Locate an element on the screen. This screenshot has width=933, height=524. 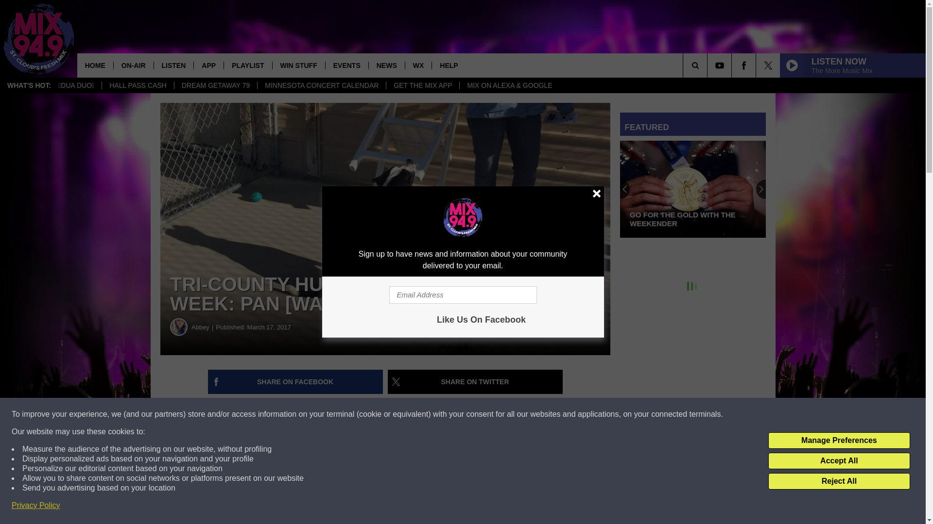
HALL PASS CASH is located at coordinates (138, 85).